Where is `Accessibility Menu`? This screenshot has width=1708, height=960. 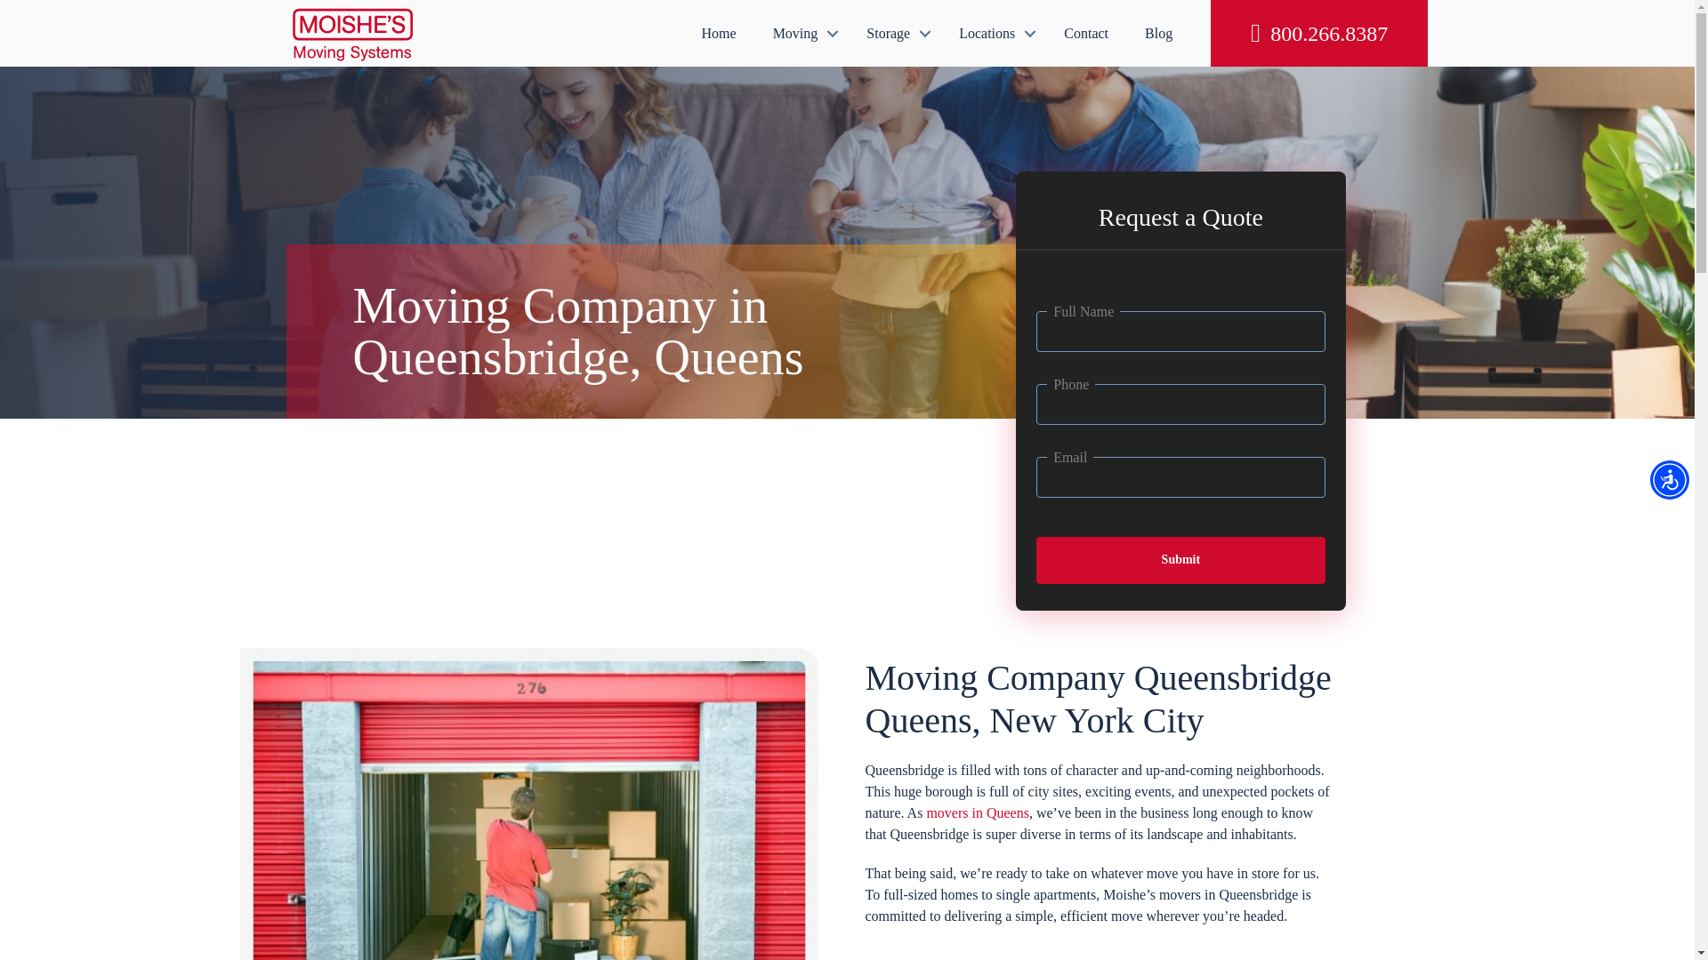
Accessibility Menu is located at coordinates (1669, 480).